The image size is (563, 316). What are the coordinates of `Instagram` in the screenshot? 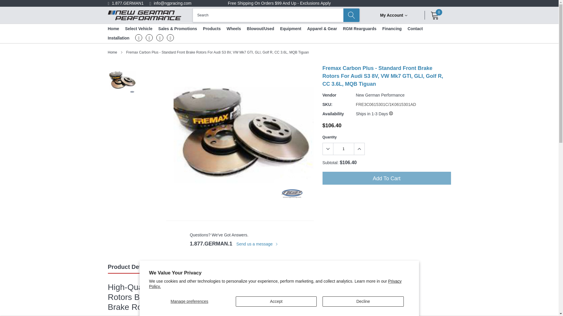 It's located at (138, 37).